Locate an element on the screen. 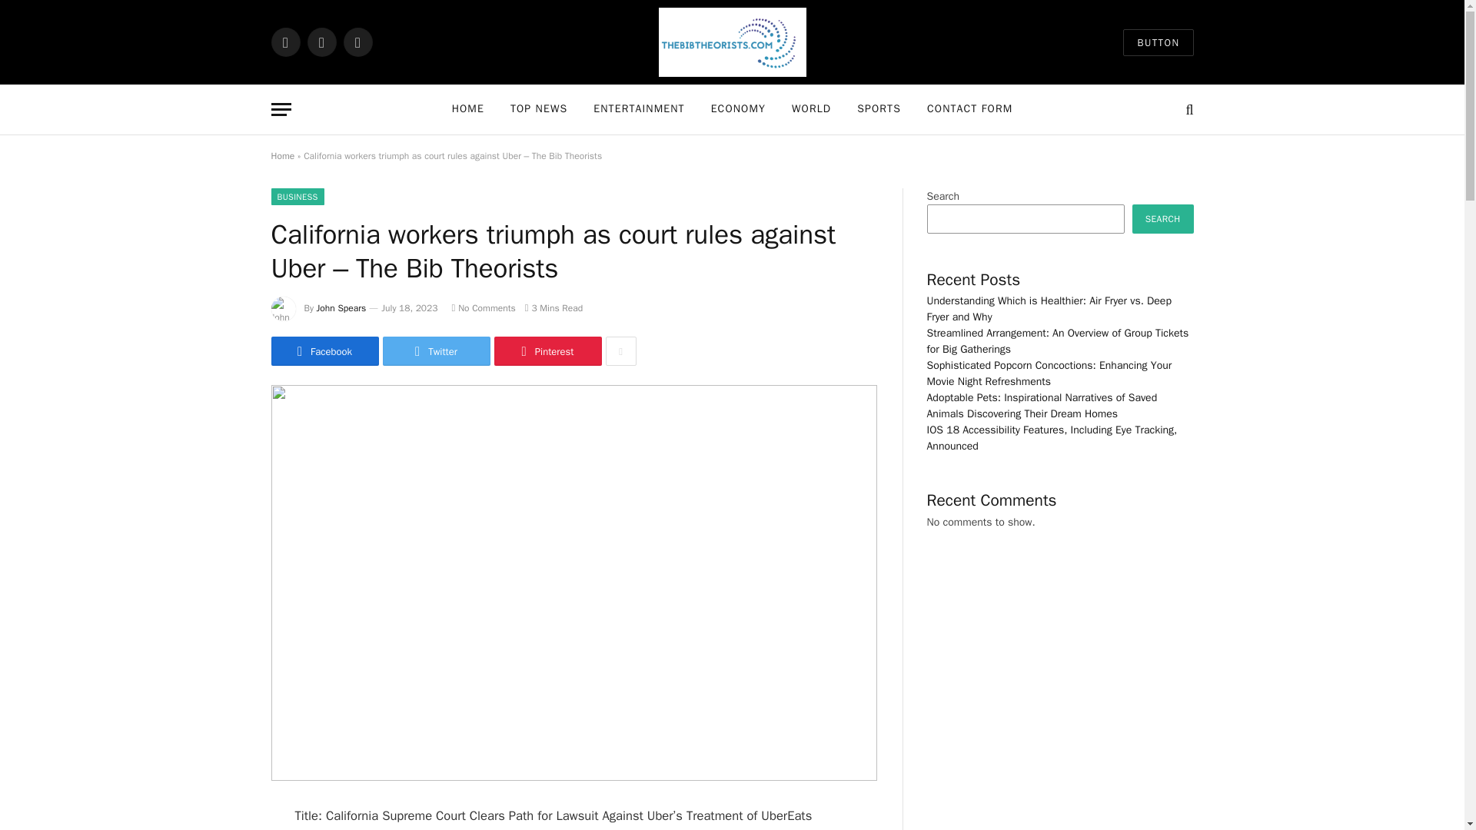 The height and width of the screenshot is (830, 1476). Home is located at coordinates (281, 155).